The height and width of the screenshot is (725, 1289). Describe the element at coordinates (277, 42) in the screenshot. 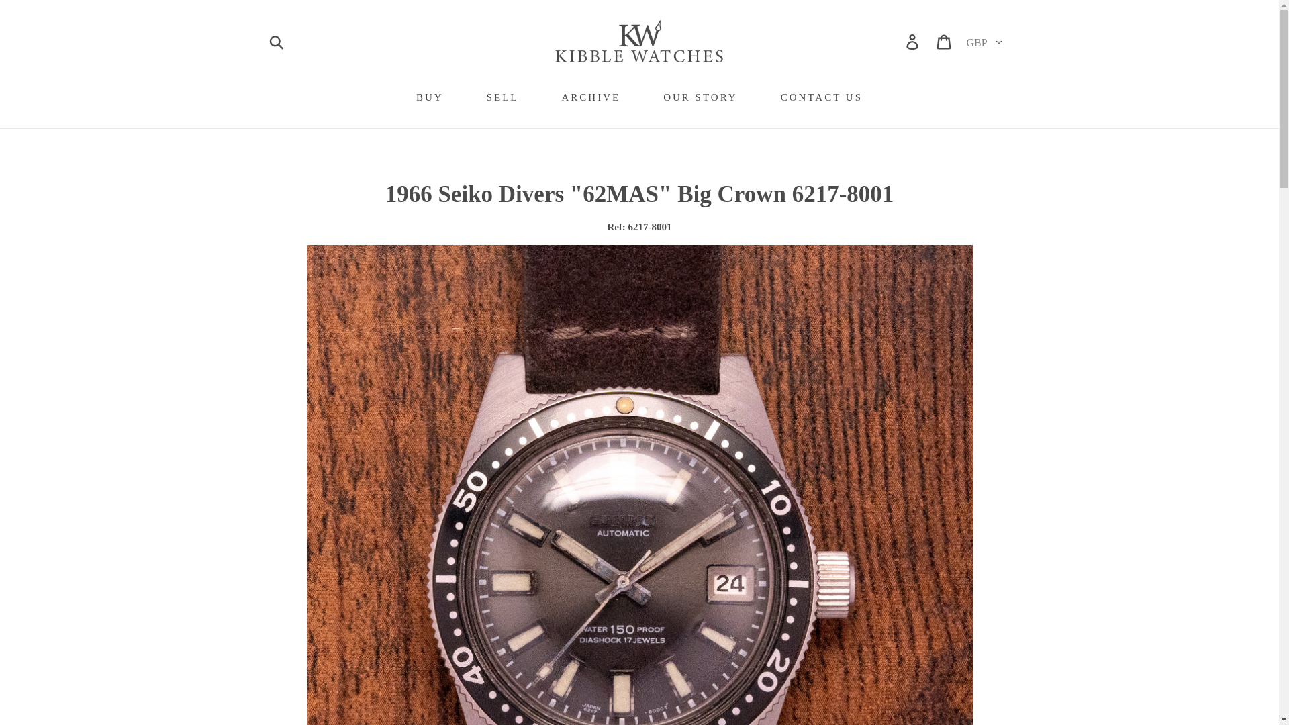

I see `Submit` at that location.